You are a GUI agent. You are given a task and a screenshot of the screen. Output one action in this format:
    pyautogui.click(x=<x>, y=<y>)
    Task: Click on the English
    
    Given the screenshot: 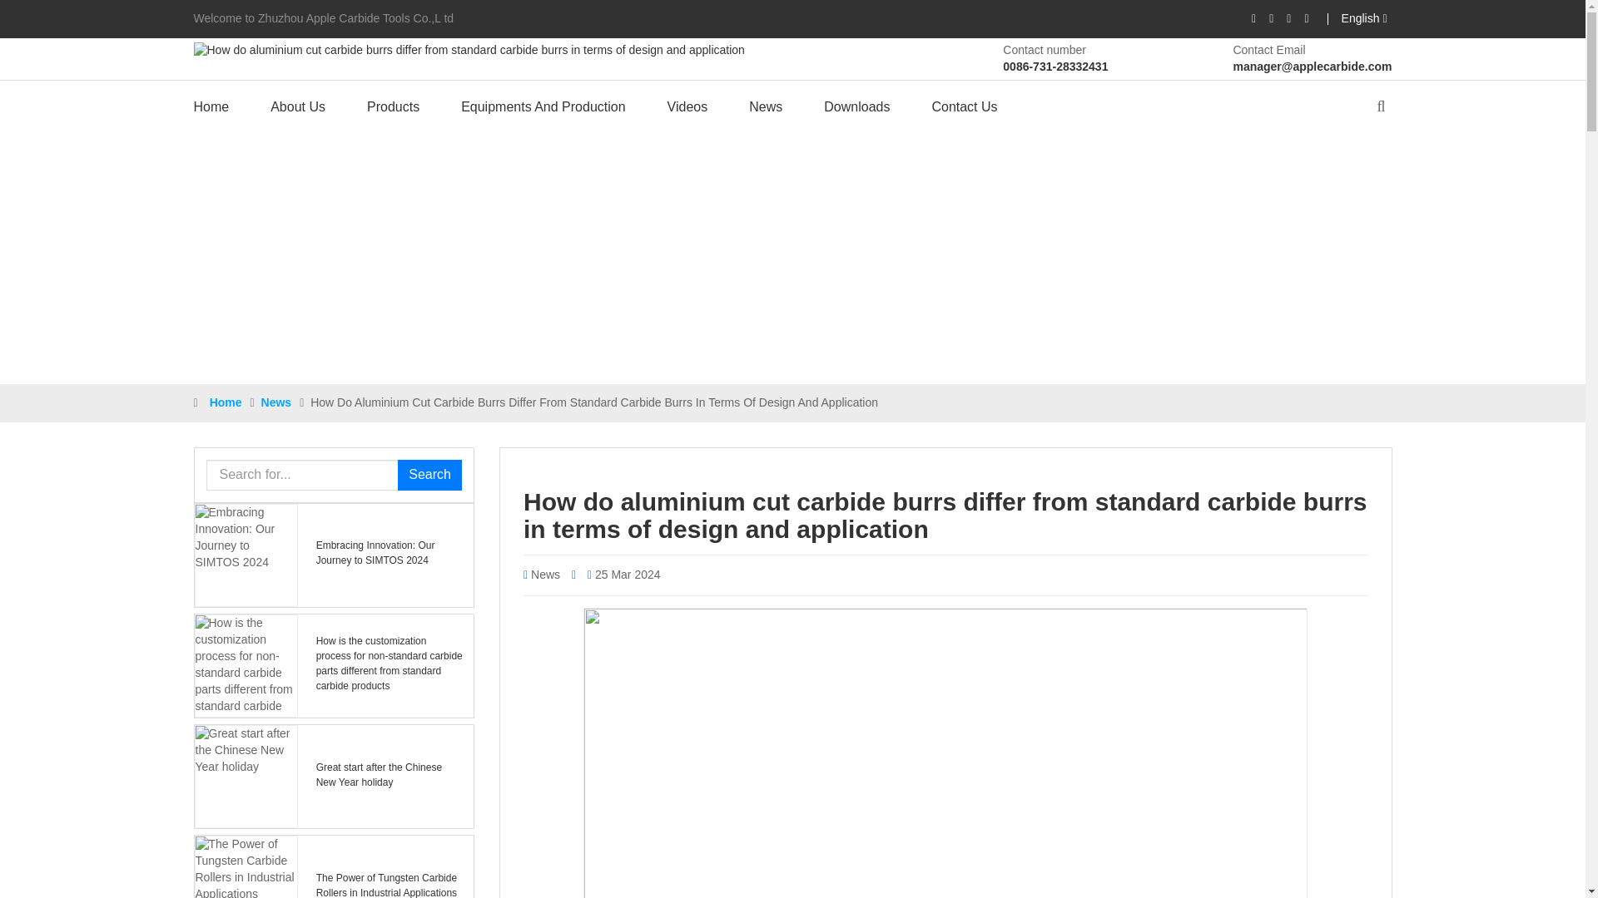 What is the action you would take?
    pyautogui.click(x=1363, y=18)
    